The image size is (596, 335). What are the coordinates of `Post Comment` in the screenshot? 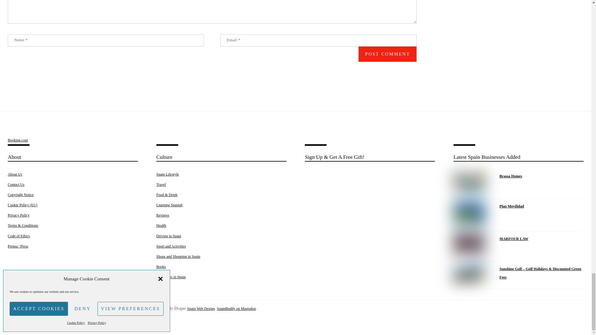 It's located at (387, 54).